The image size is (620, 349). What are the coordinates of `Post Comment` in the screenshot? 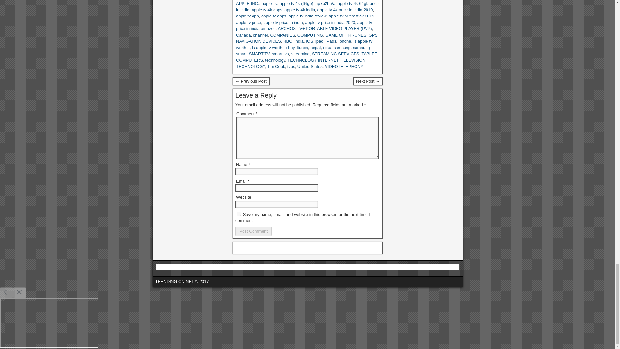 It's located at (253, 231).